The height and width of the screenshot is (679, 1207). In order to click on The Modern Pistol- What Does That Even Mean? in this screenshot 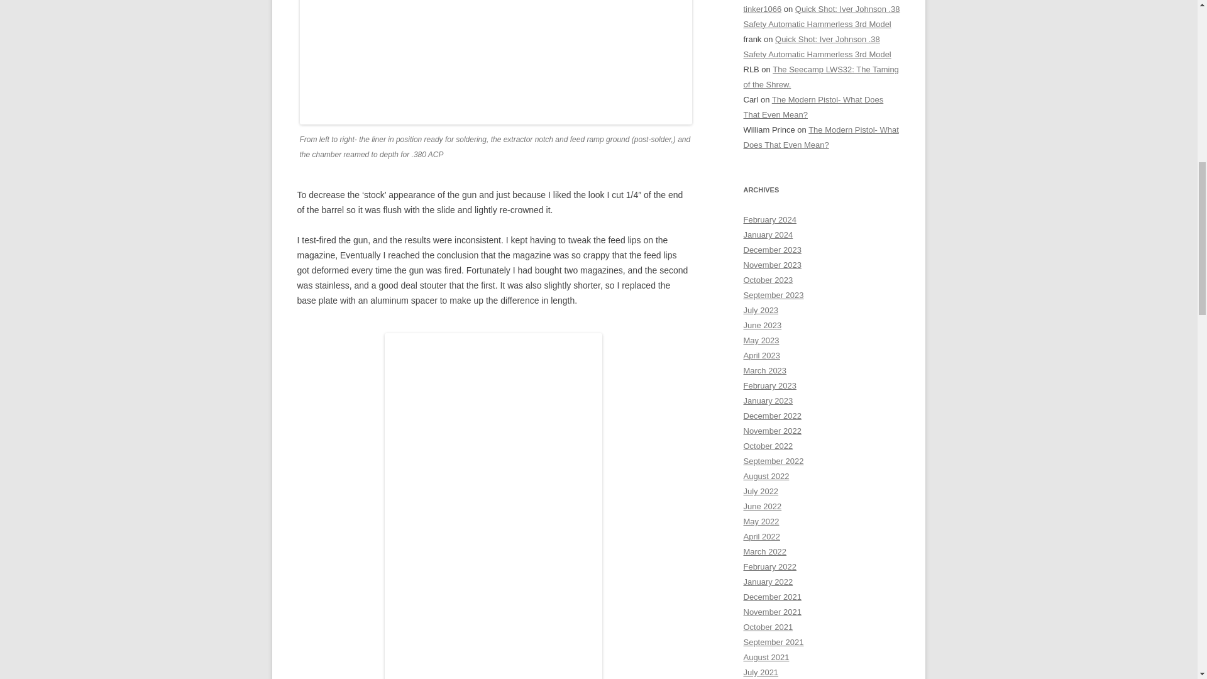, I will do `click(820, 137)`.